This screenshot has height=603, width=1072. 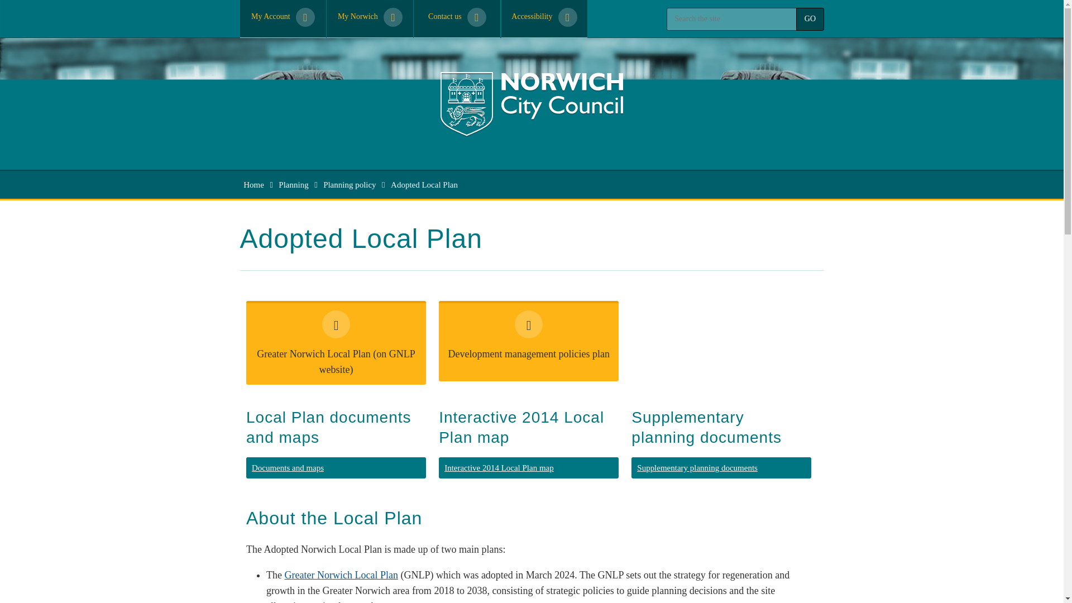 What do you see at coordinates (457, 19) in the screenshot?
I see `Contact us` at bounding box center [457, 19].